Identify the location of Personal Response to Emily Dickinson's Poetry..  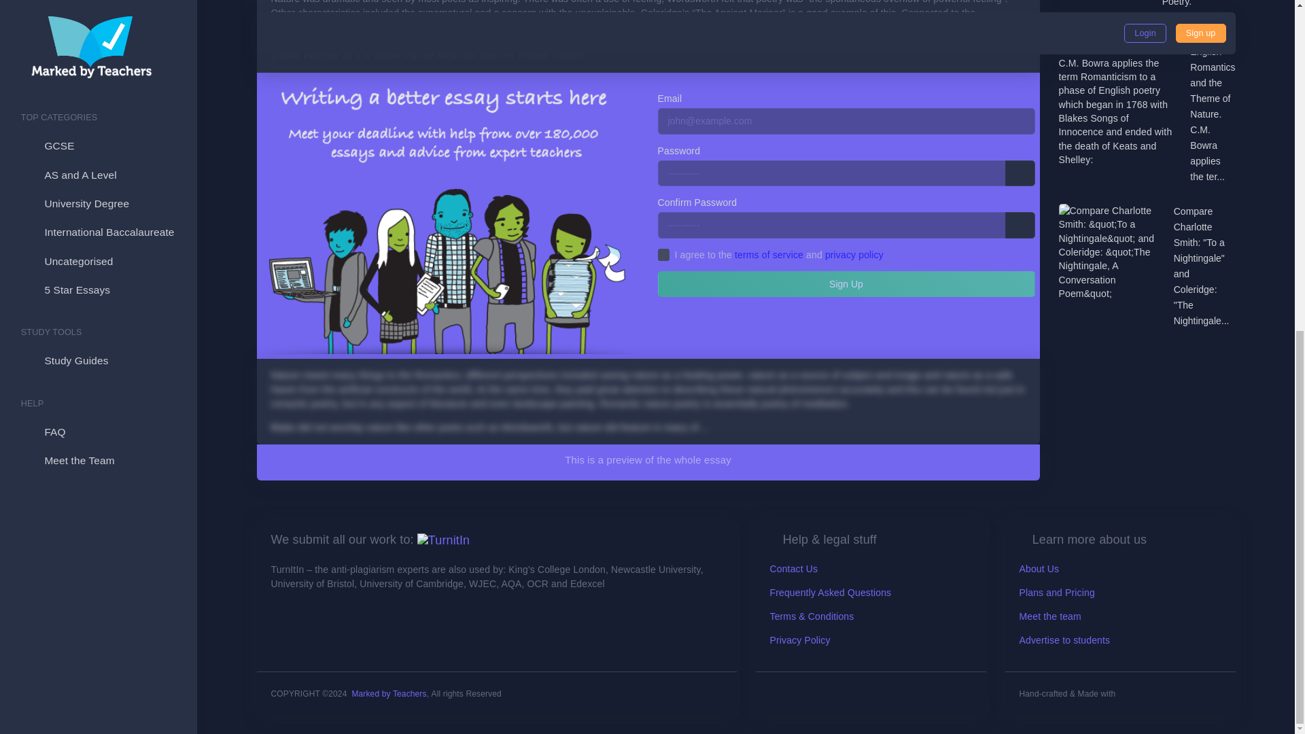
(1199, 5).